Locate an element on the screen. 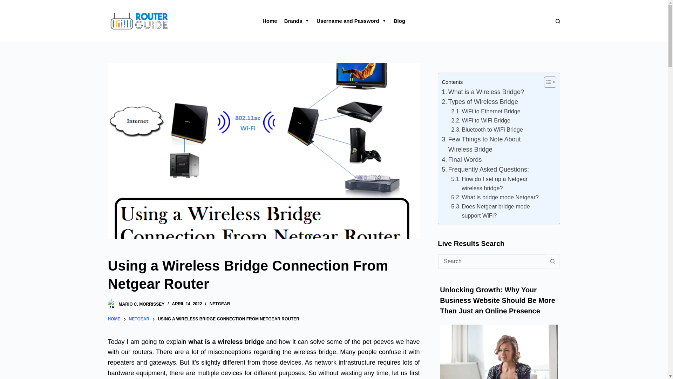 The width and height of the screenshot is (673, 379). Types of Wireless Bridge is located at coordinates (480, 102).